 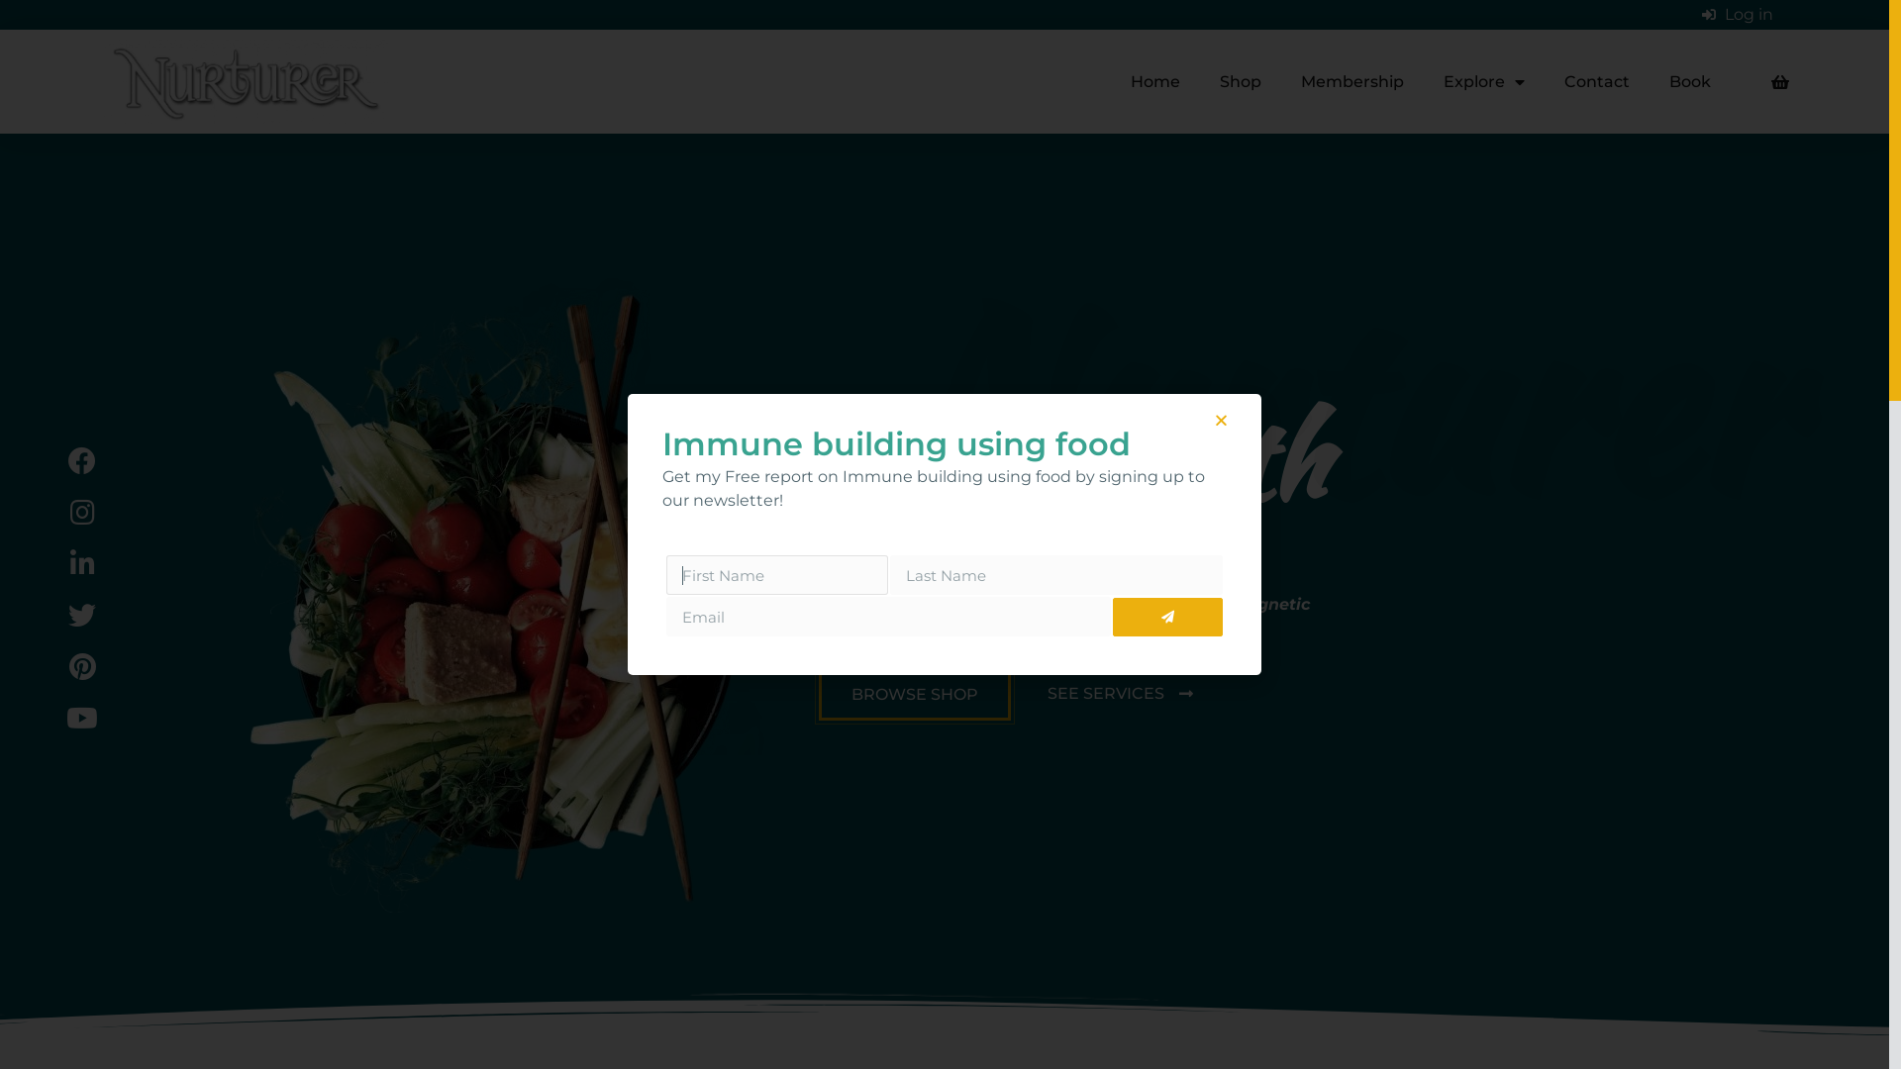 I want to click on Book, so click(x=1690, y=82).